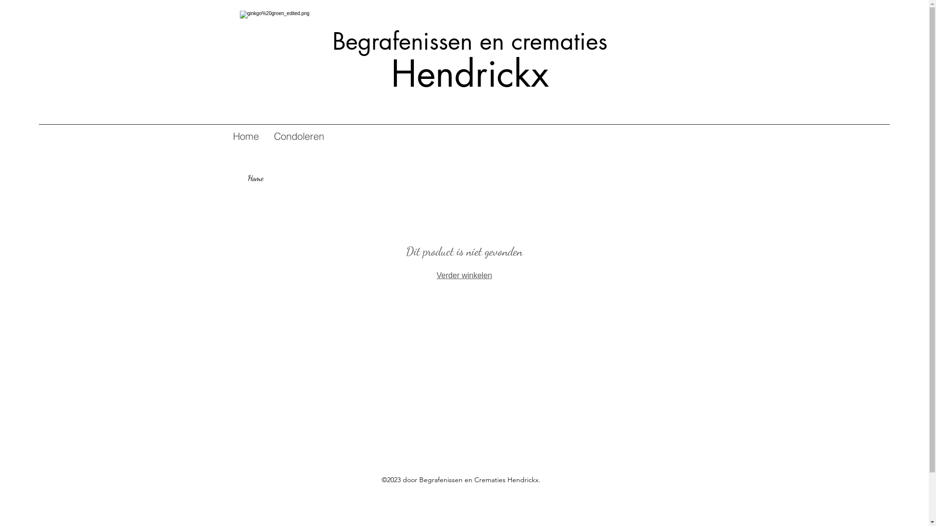 The width and height of the screenshot is (936, 526). I want to click on Verder winkelen, so click(464, 276).